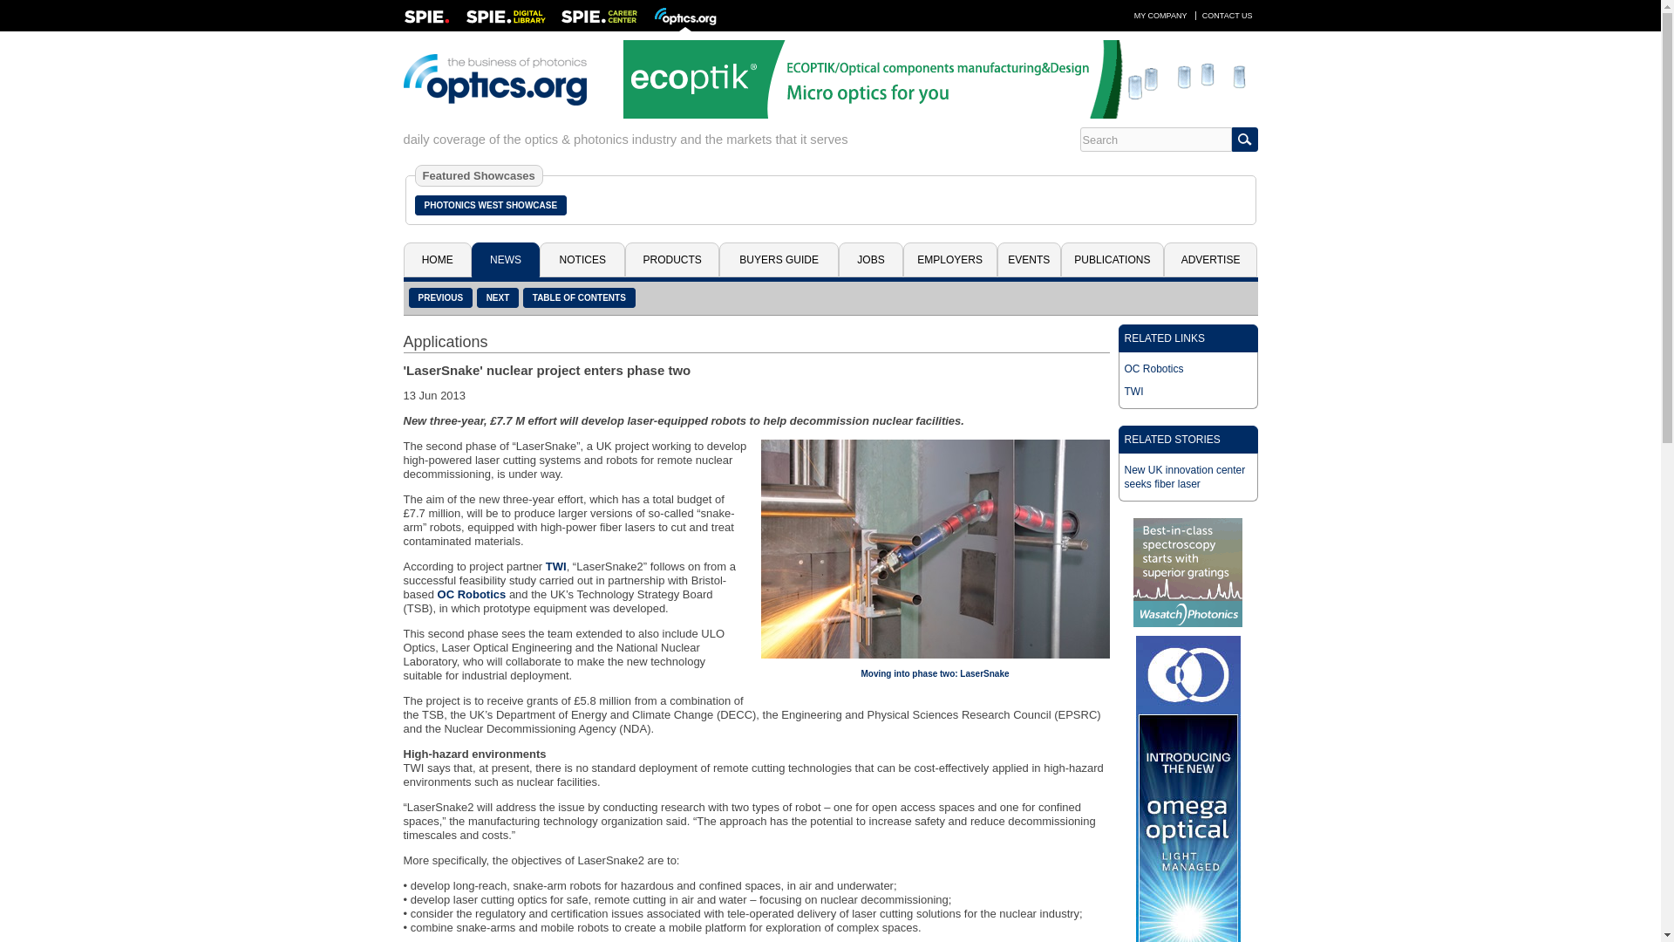 The image size is (1674, 942). Describe the element at coordinates (582, 259) in the screenshot. I see `NOTICES` at that location.